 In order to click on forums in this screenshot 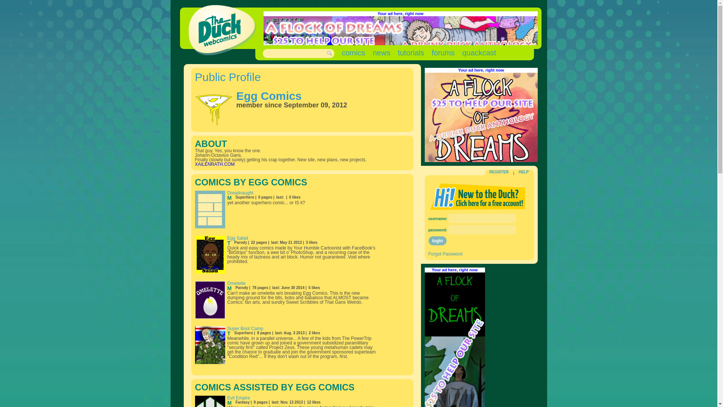, I will do `click(443, 53)`.